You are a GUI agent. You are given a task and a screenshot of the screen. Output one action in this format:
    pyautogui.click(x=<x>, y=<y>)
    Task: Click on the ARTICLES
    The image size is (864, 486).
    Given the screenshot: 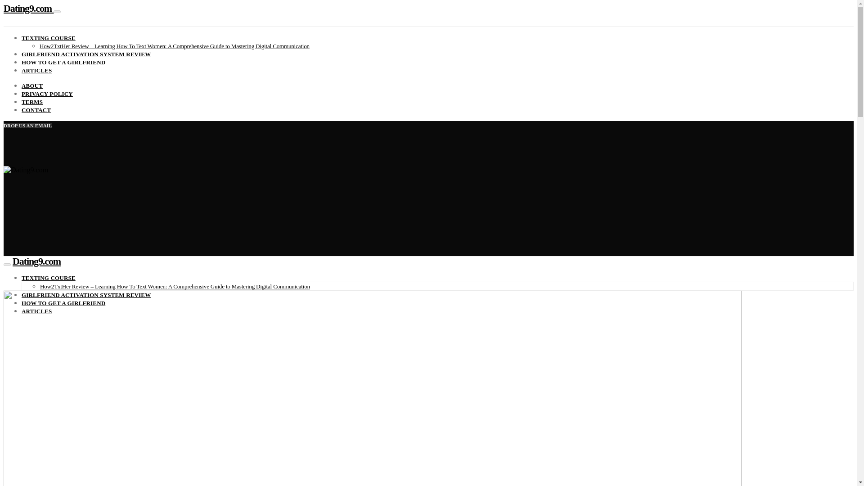 What is the action you would take?
    pyautogui.click(x=37, y=310)
    